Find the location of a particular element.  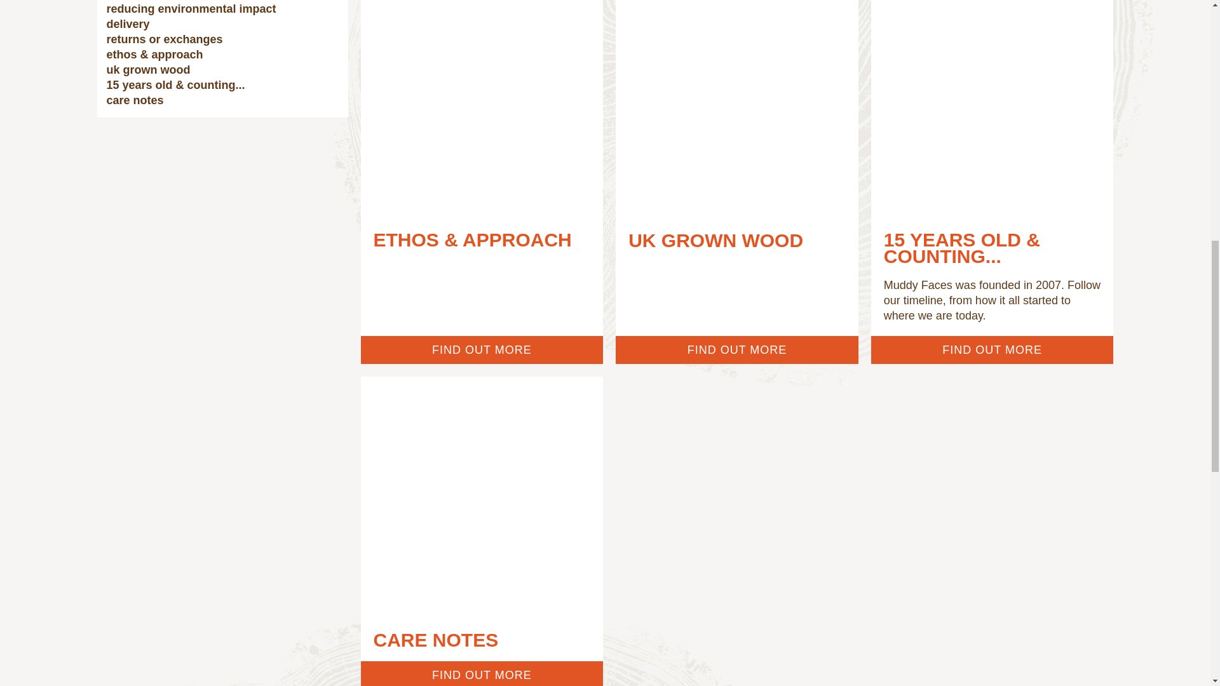

delivery is located at coordinates (222, 24).